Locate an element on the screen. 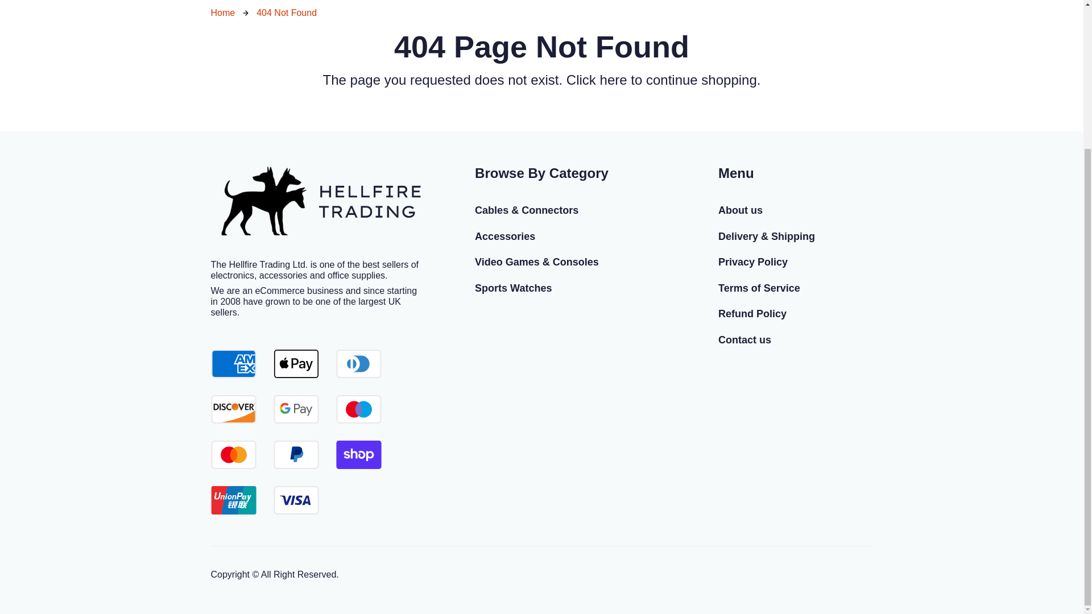 Image resolution: width=1092 pixels, height=614 pixels. Shop Pay is located at coordinates (358, 455).